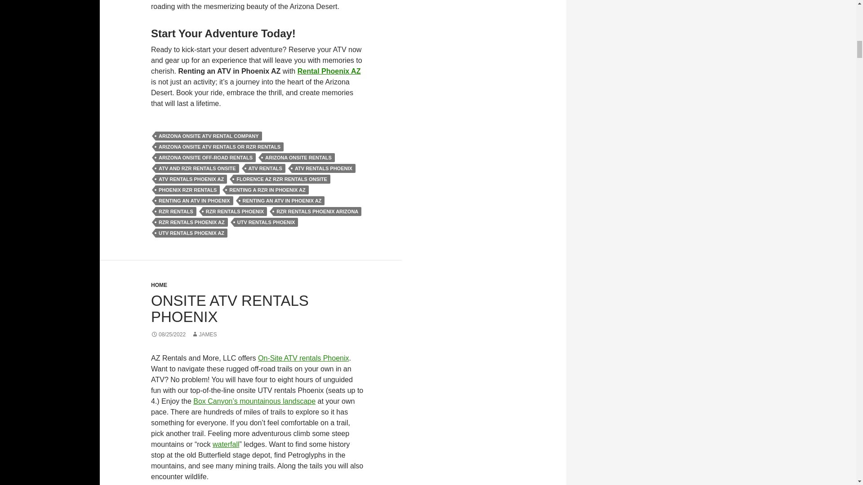 The image size is (863, 485). What do you see at coordinates (176, 211) in the screenshot?
I see `RZR RENTALS` at bounding box center [176, 211].